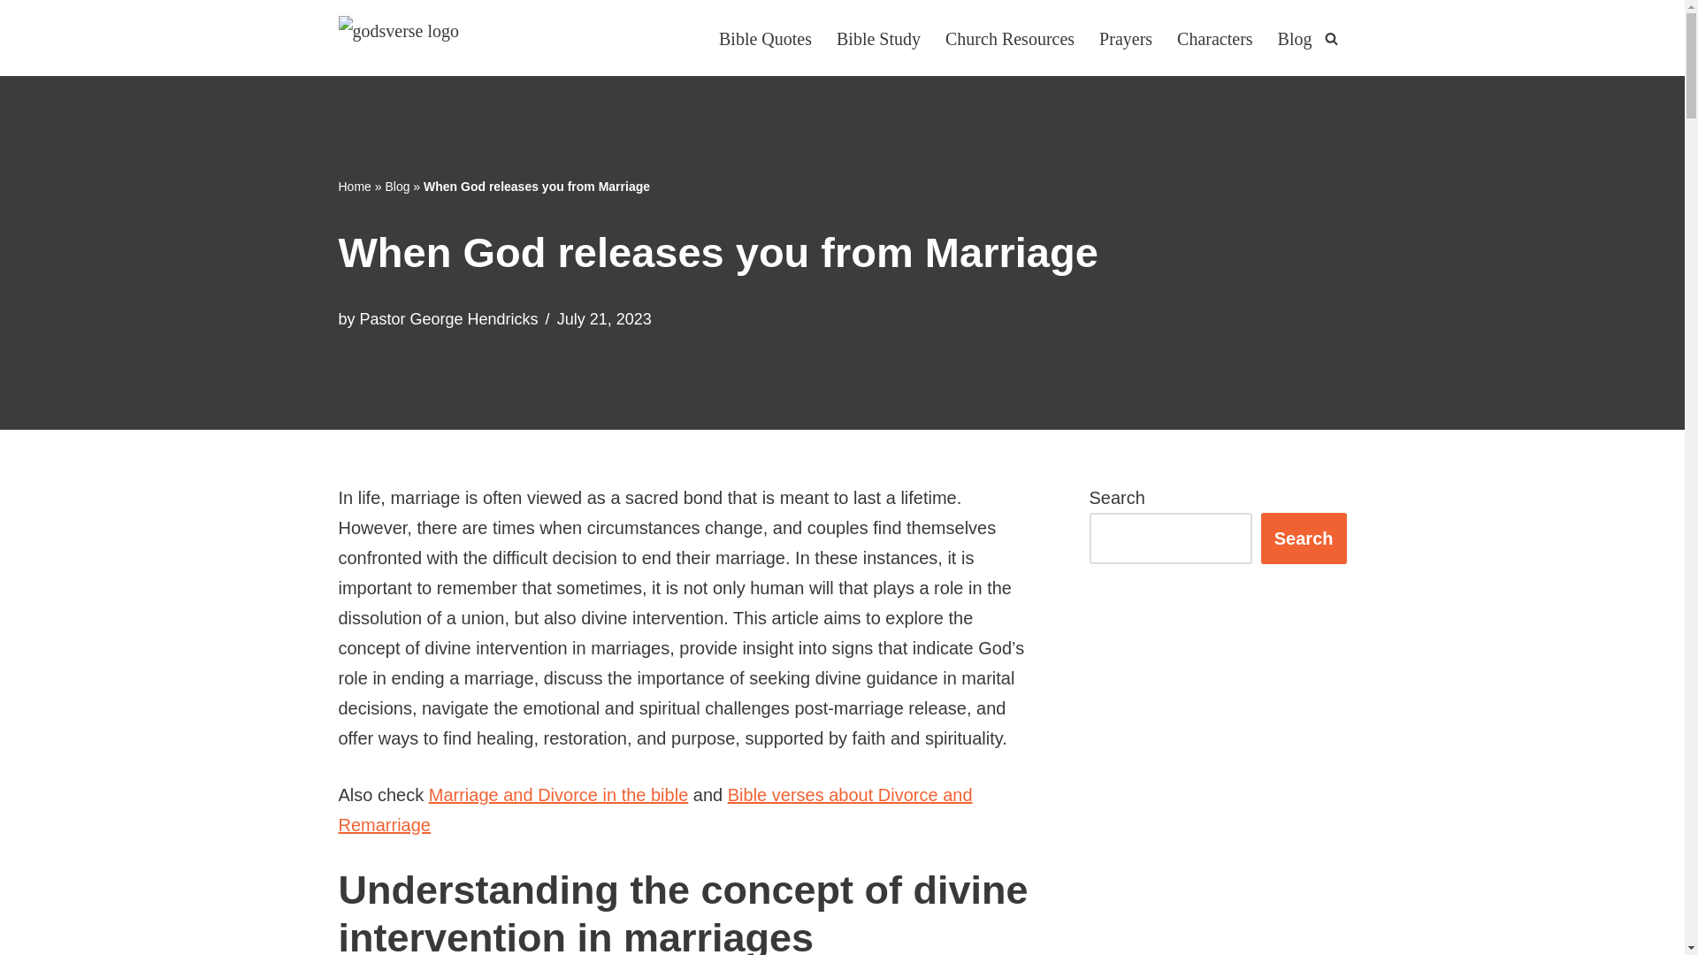 Image resolution: width=1698 pixels, height=955 pixels. Describe the element at coordinates (1214, 37) in the screenshot. I see `Characters` at that location.